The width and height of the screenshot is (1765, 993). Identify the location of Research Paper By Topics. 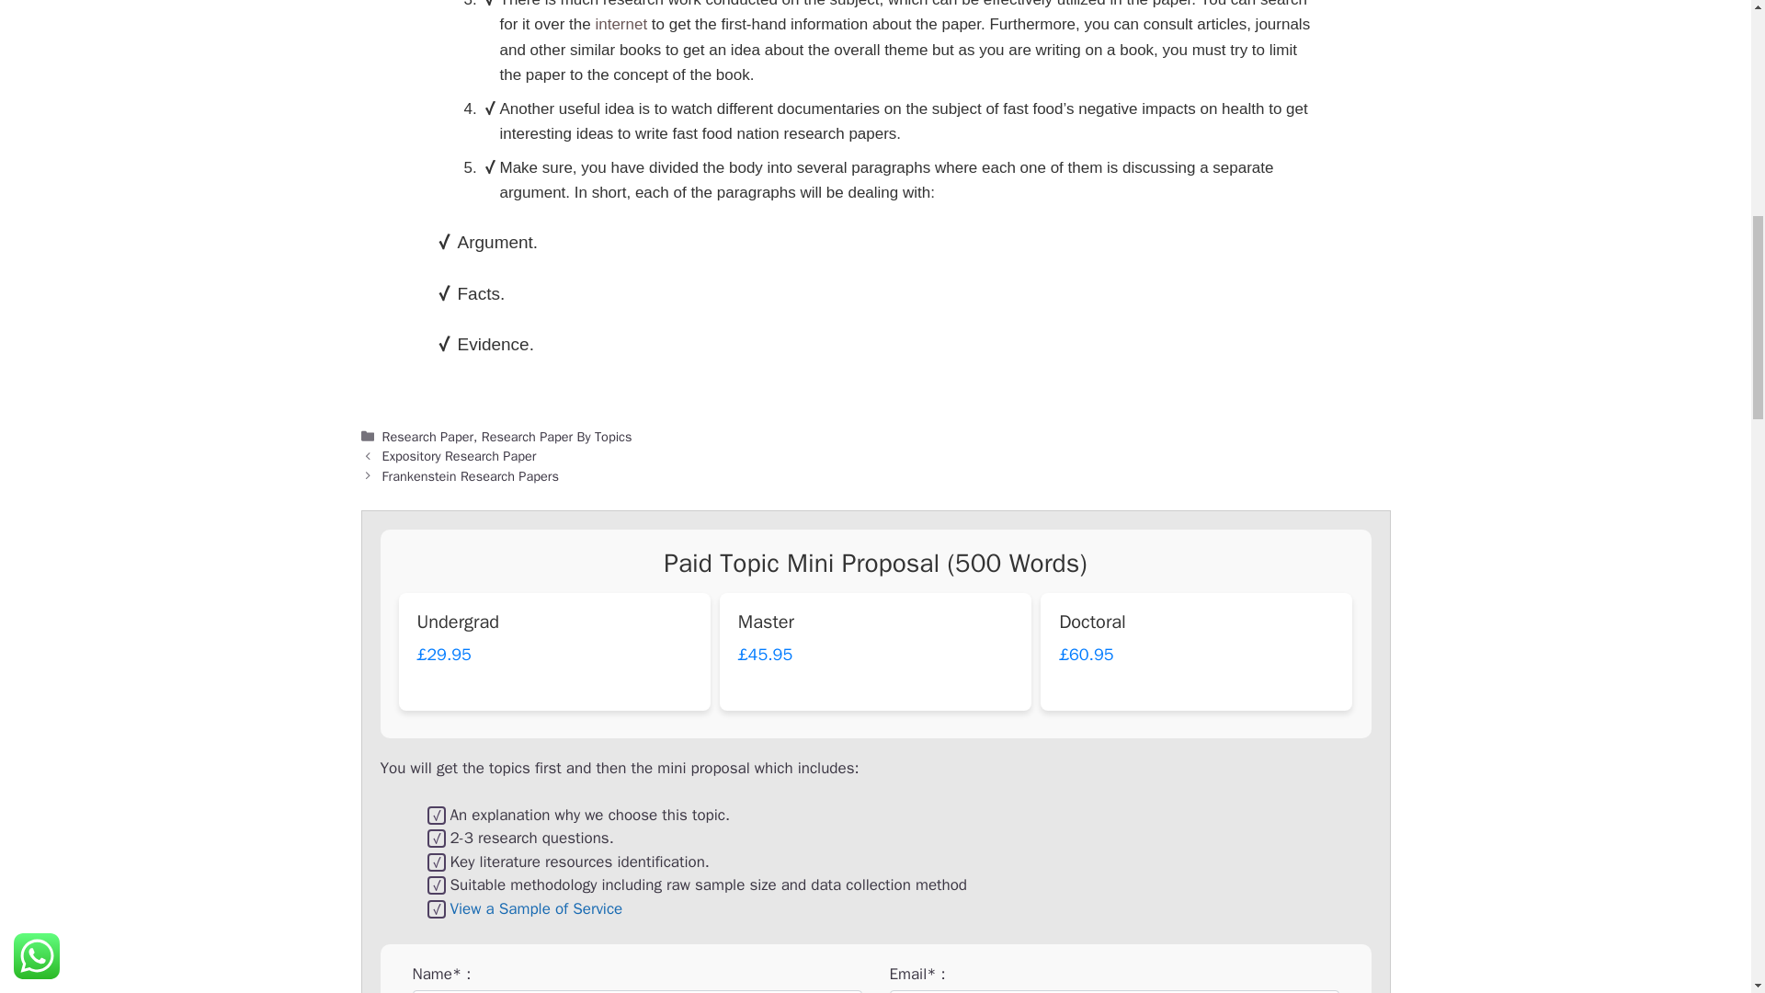
(557, 436).